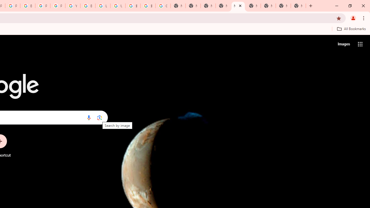 This screenshot has height=208, width=370. What do you see at coordinates (13, 6) in the screenshot?
I see `Privacy Help Center - Policies Help` at bounding box center [13, 6].